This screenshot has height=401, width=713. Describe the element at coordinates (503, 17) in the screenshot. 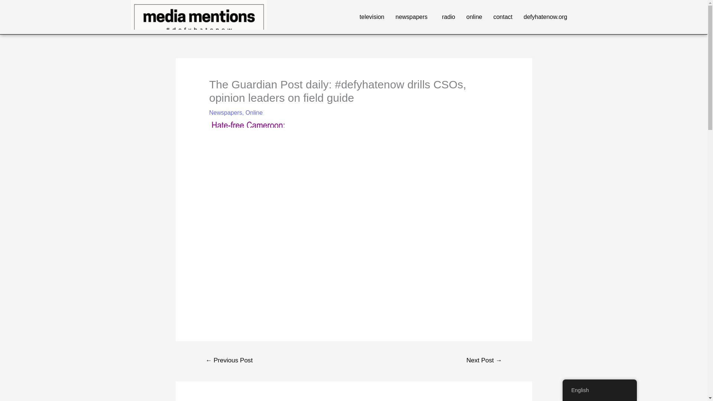

I see `contact` at that location.